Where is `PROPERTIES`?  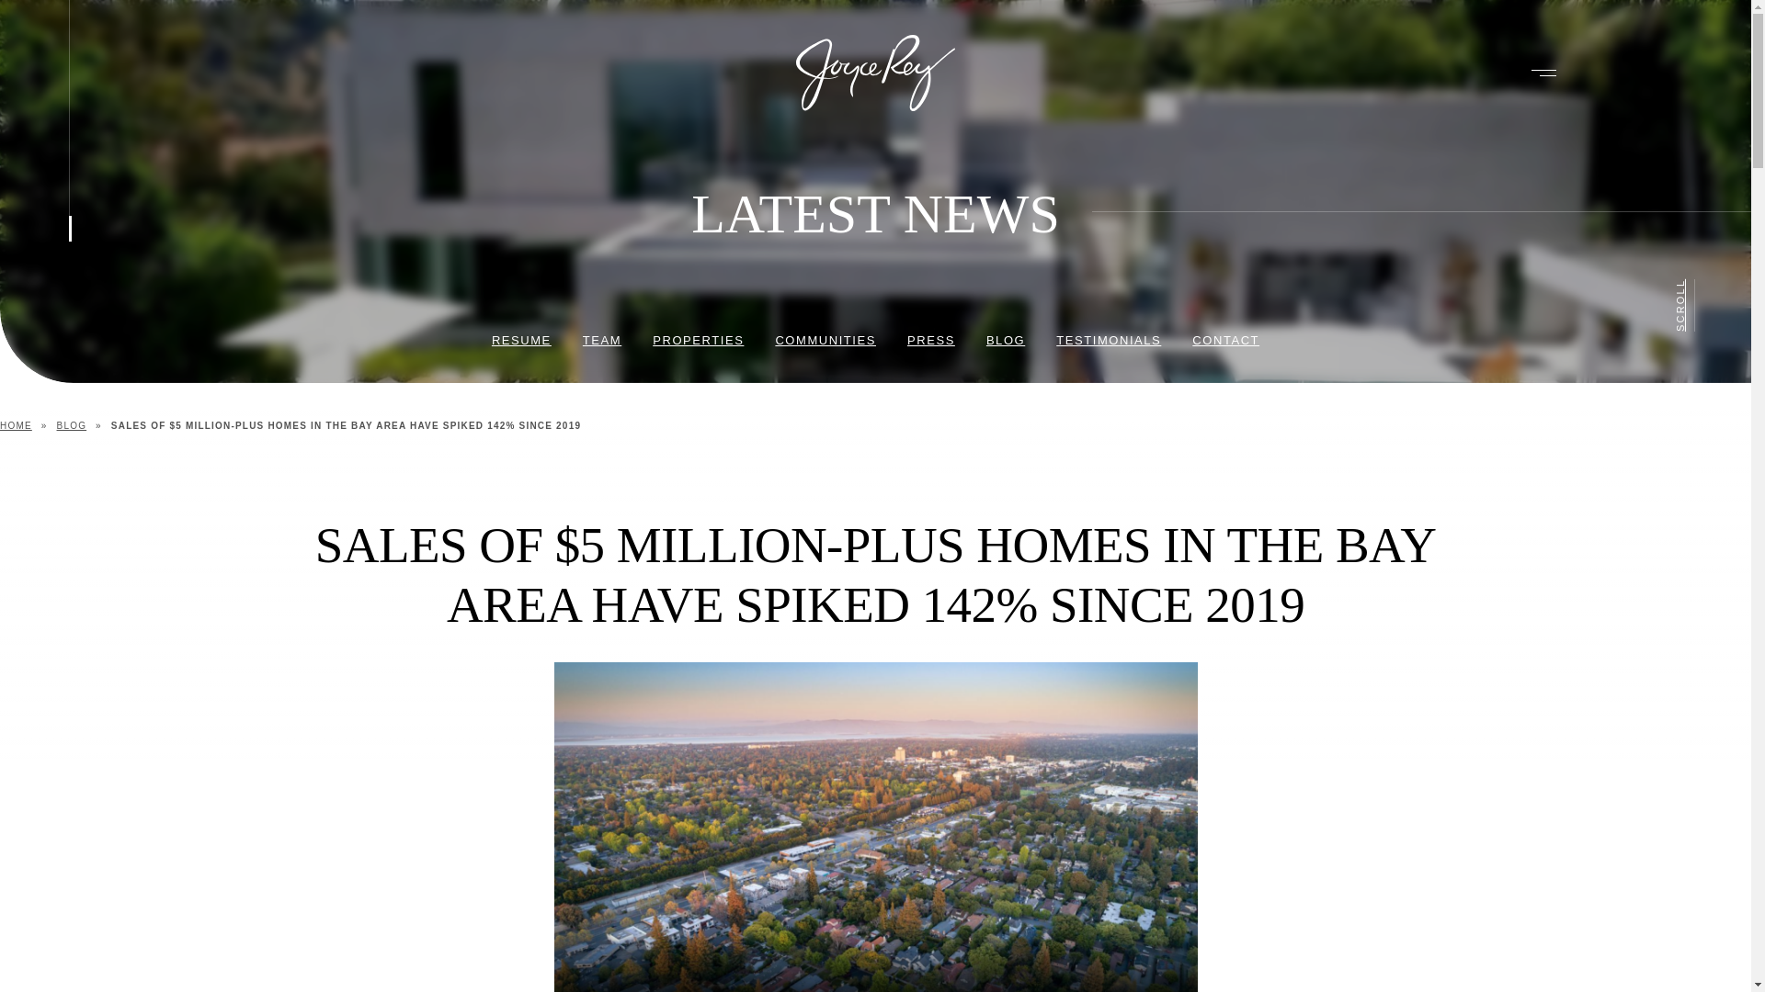
PROPERTIES is located at coordinates (698, 340).